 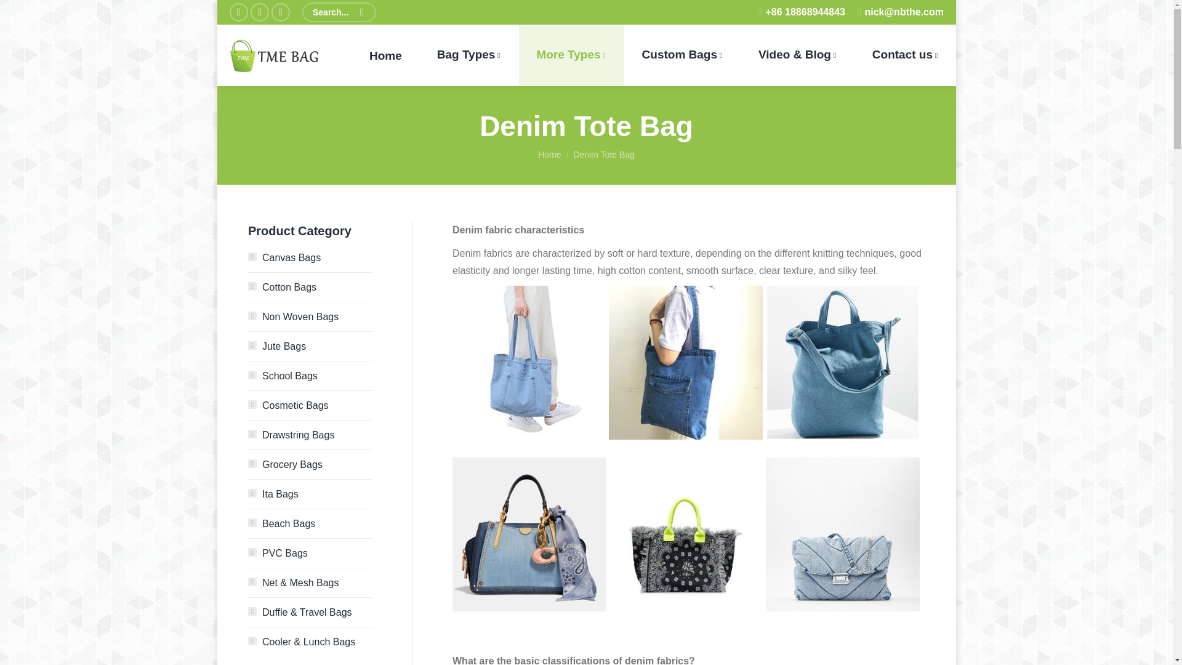 What do you see at coordinates (279, 12) in the screenshot?
I see `Dribbble` at bounding box center [279, 12].